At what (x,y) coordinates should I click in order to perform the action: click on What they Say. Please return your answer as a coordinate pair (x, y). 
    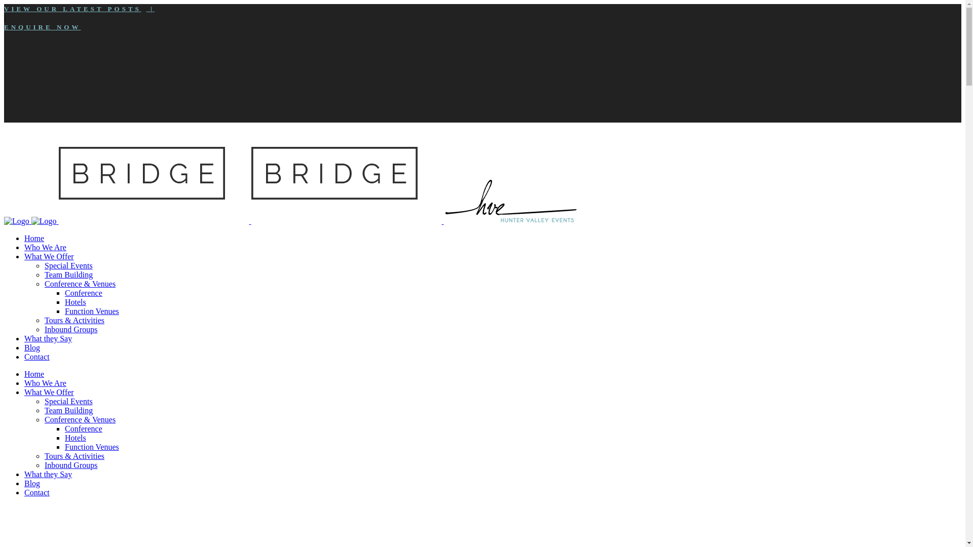
    Looking at the image, I should click on (48, 338).